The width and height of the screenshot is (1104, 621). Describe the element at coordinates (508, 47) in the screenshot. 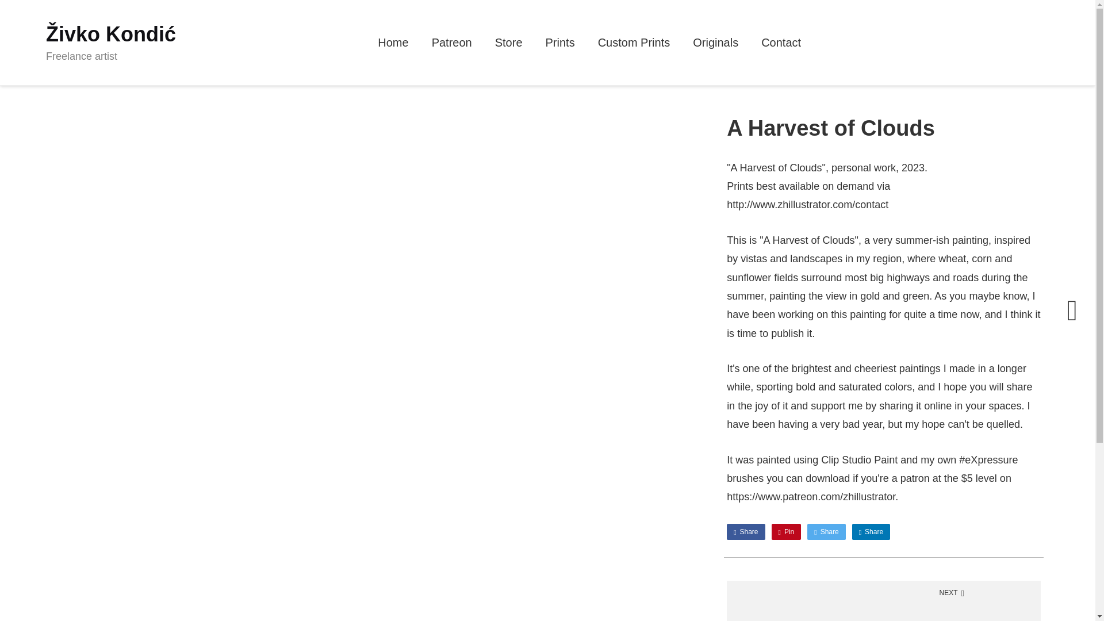

I see `Store` at that location.